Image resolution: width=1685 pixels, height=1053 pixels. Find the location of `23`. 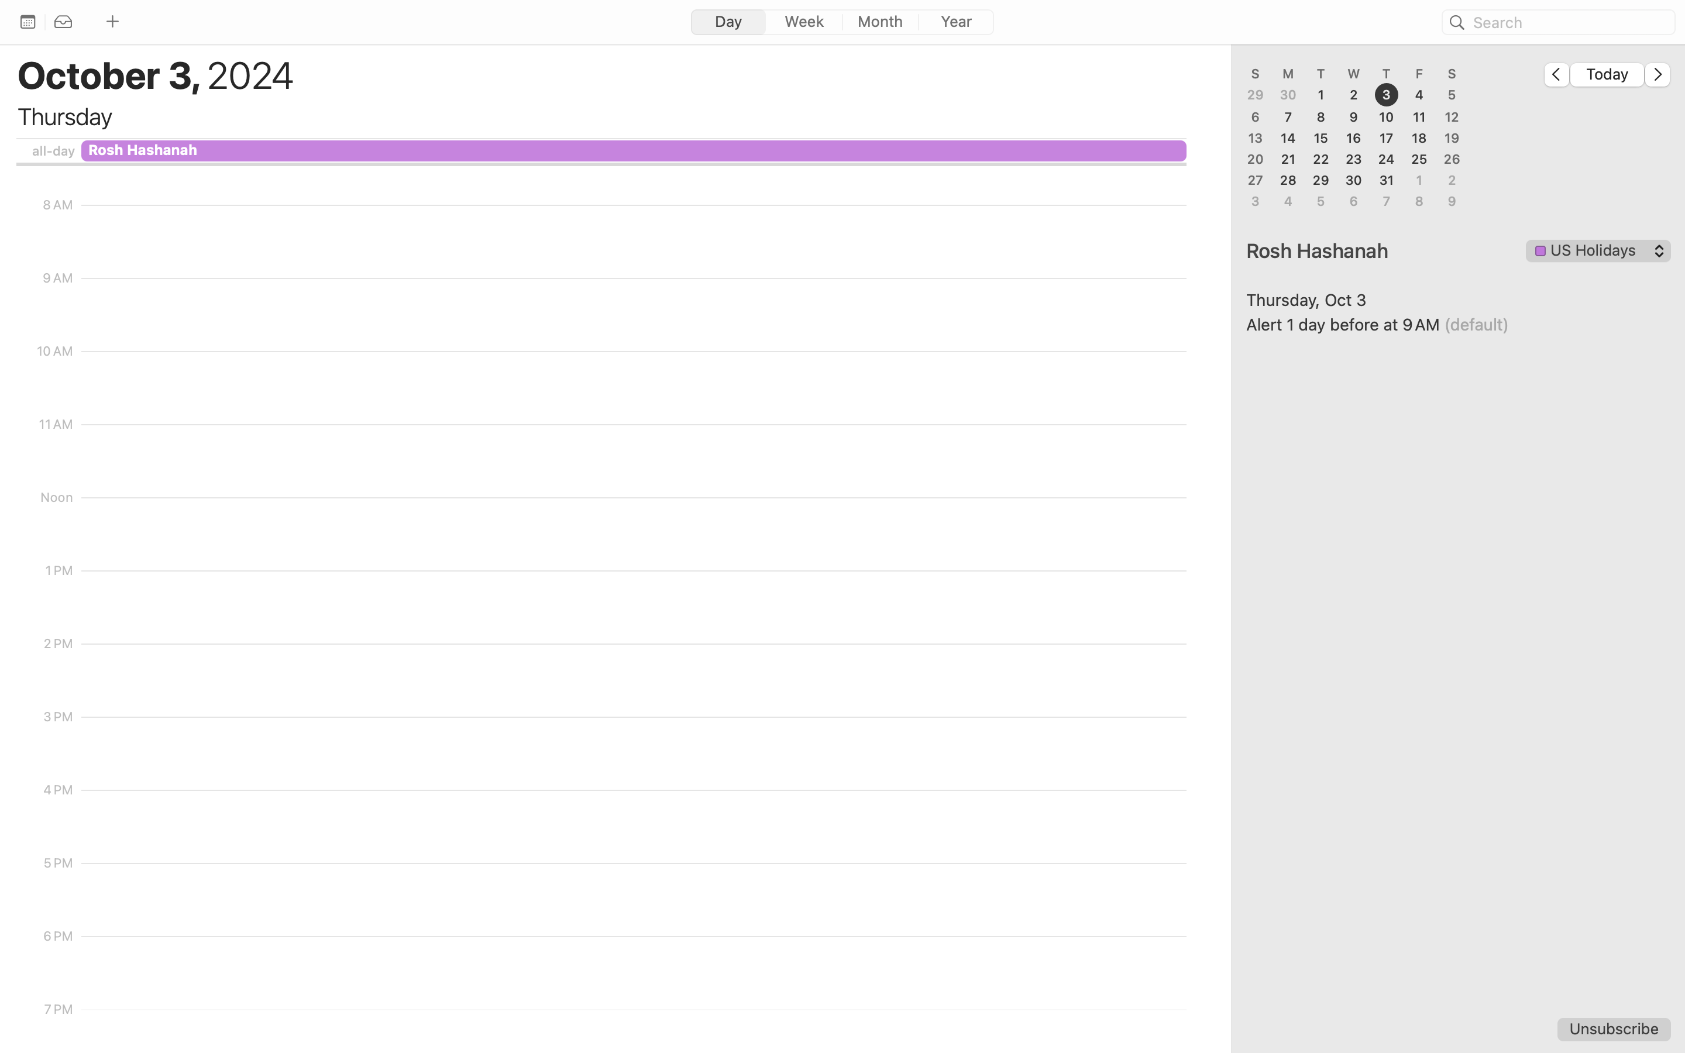

23 is located at coordinates (1354, 159).